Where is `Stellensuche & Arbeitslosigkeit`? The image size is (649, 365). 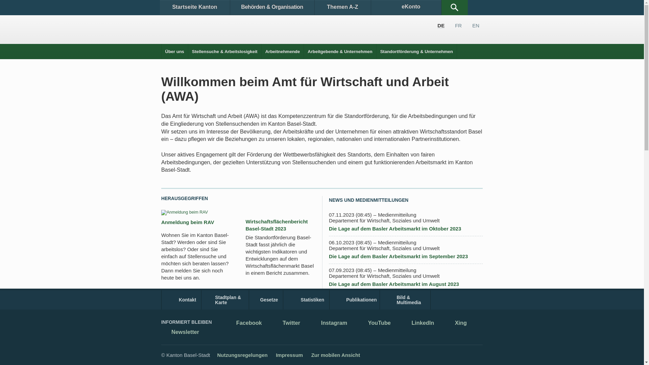 Stellensuche & Arbeitslosigkeit is located at coordinates (225, 51).